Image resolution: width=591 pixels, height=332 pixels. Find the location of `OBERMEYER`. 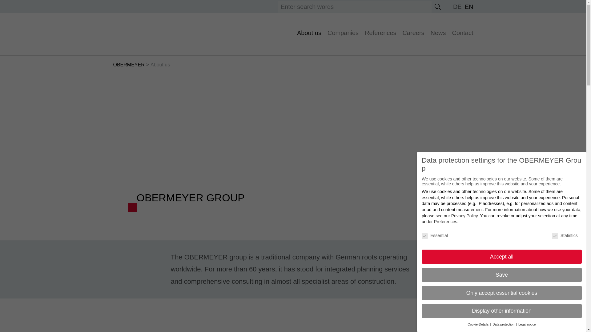

OBERMEYER is located at coordinates (129, 65).